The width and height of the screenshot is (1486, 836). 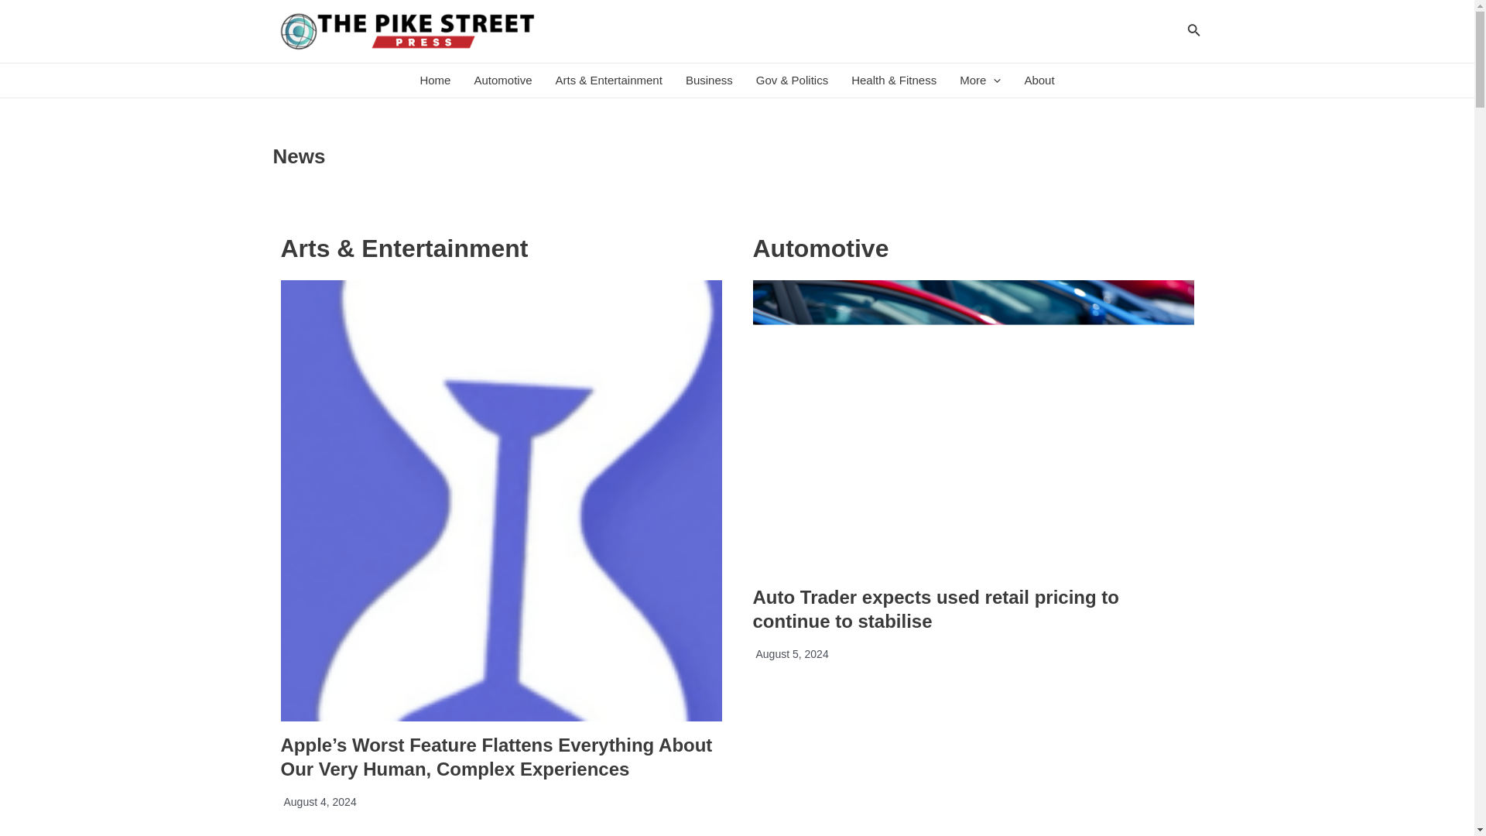 I want to click on Automotive, so click(x=503, y=81).